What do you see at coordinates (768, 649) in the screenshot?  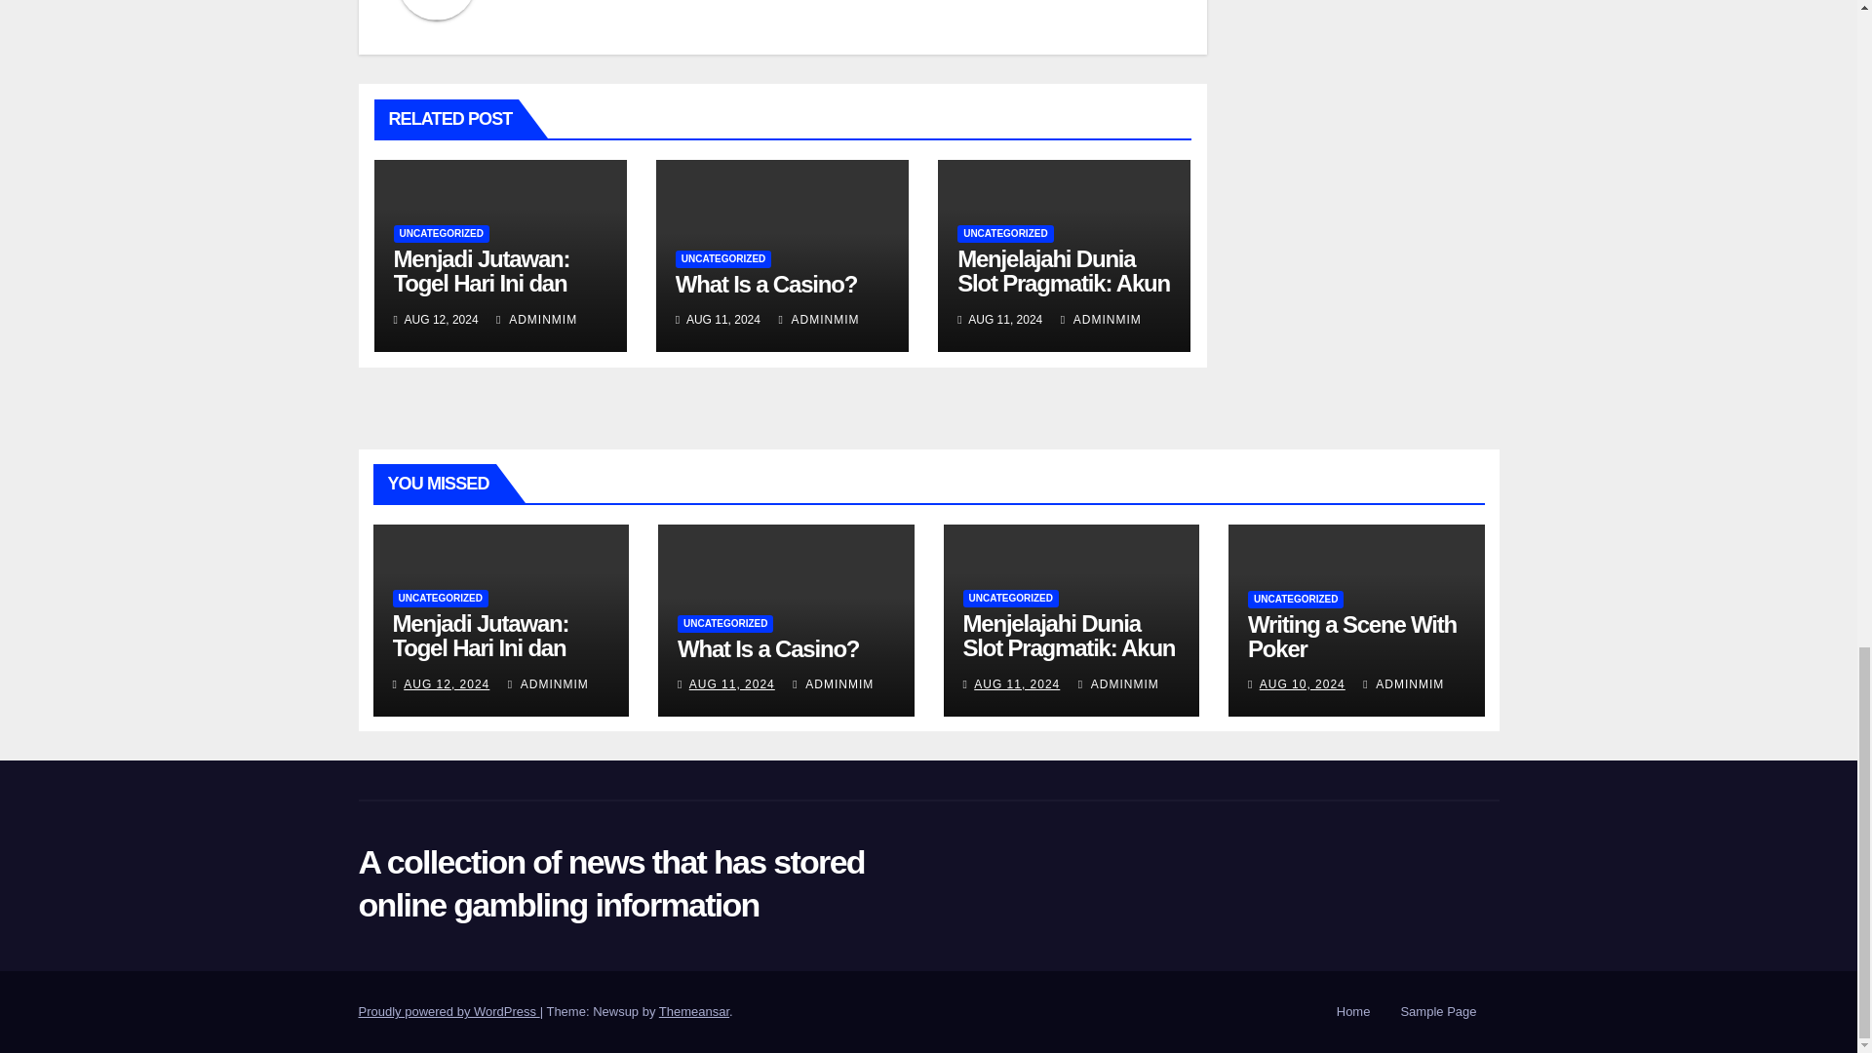 I see `Permalink to: What Is a Casino?` at bounding box center [768, 649].